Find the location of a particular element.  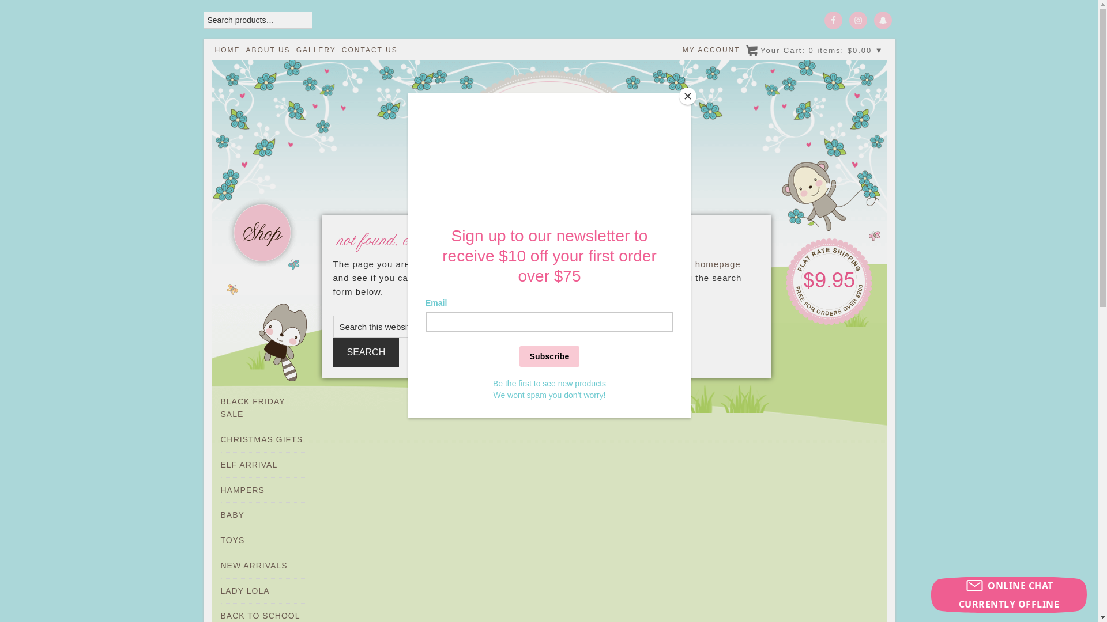

GALLERY is located at coordinates (316, 50).